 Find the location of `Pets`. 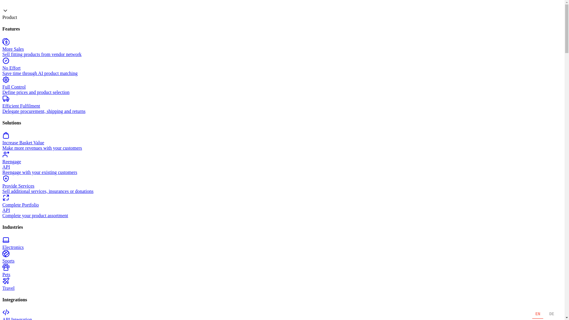

Pets is located at coordinates (282, 271).